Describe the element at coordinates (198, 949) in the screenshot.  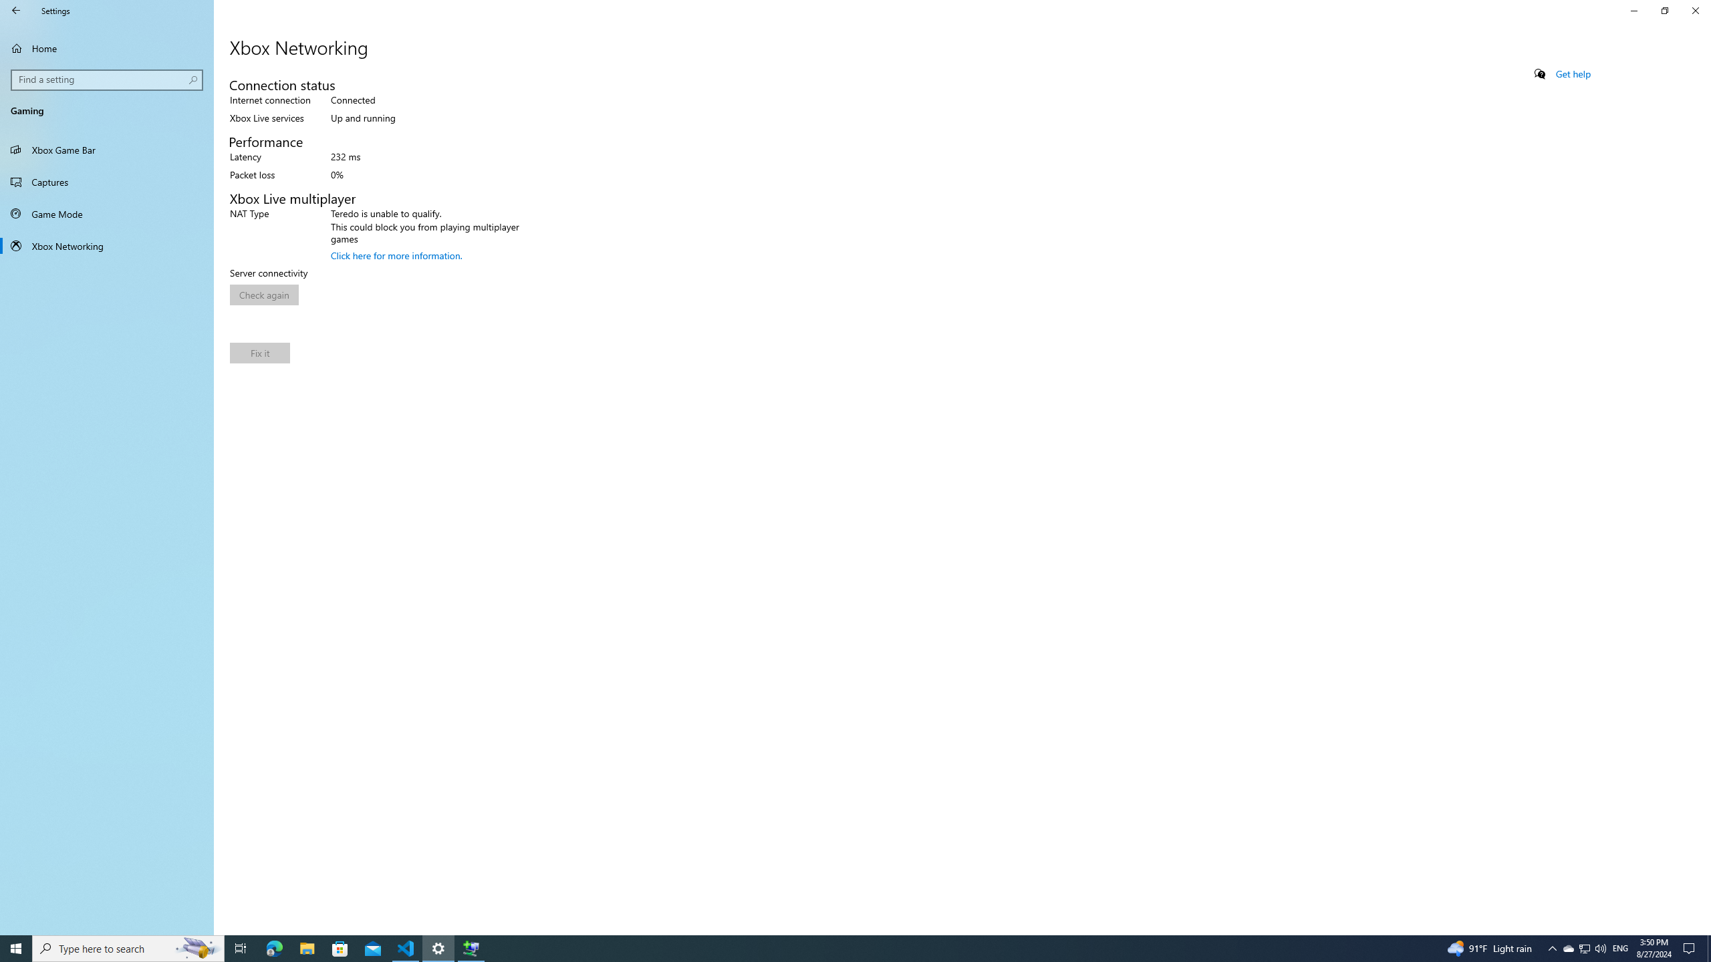
I see `Task View` at that location.